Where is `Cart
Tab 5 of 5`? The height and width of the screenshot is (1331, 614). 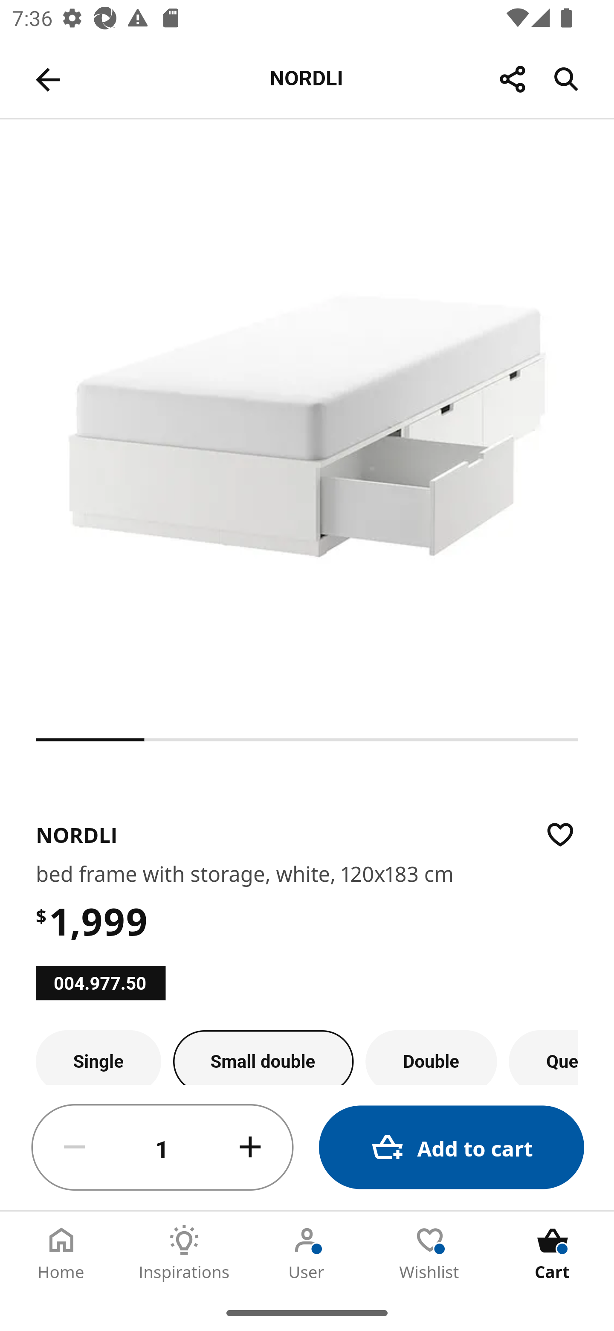 Cart
Tab 5 of 5 is located at coordinates (553, 1253).